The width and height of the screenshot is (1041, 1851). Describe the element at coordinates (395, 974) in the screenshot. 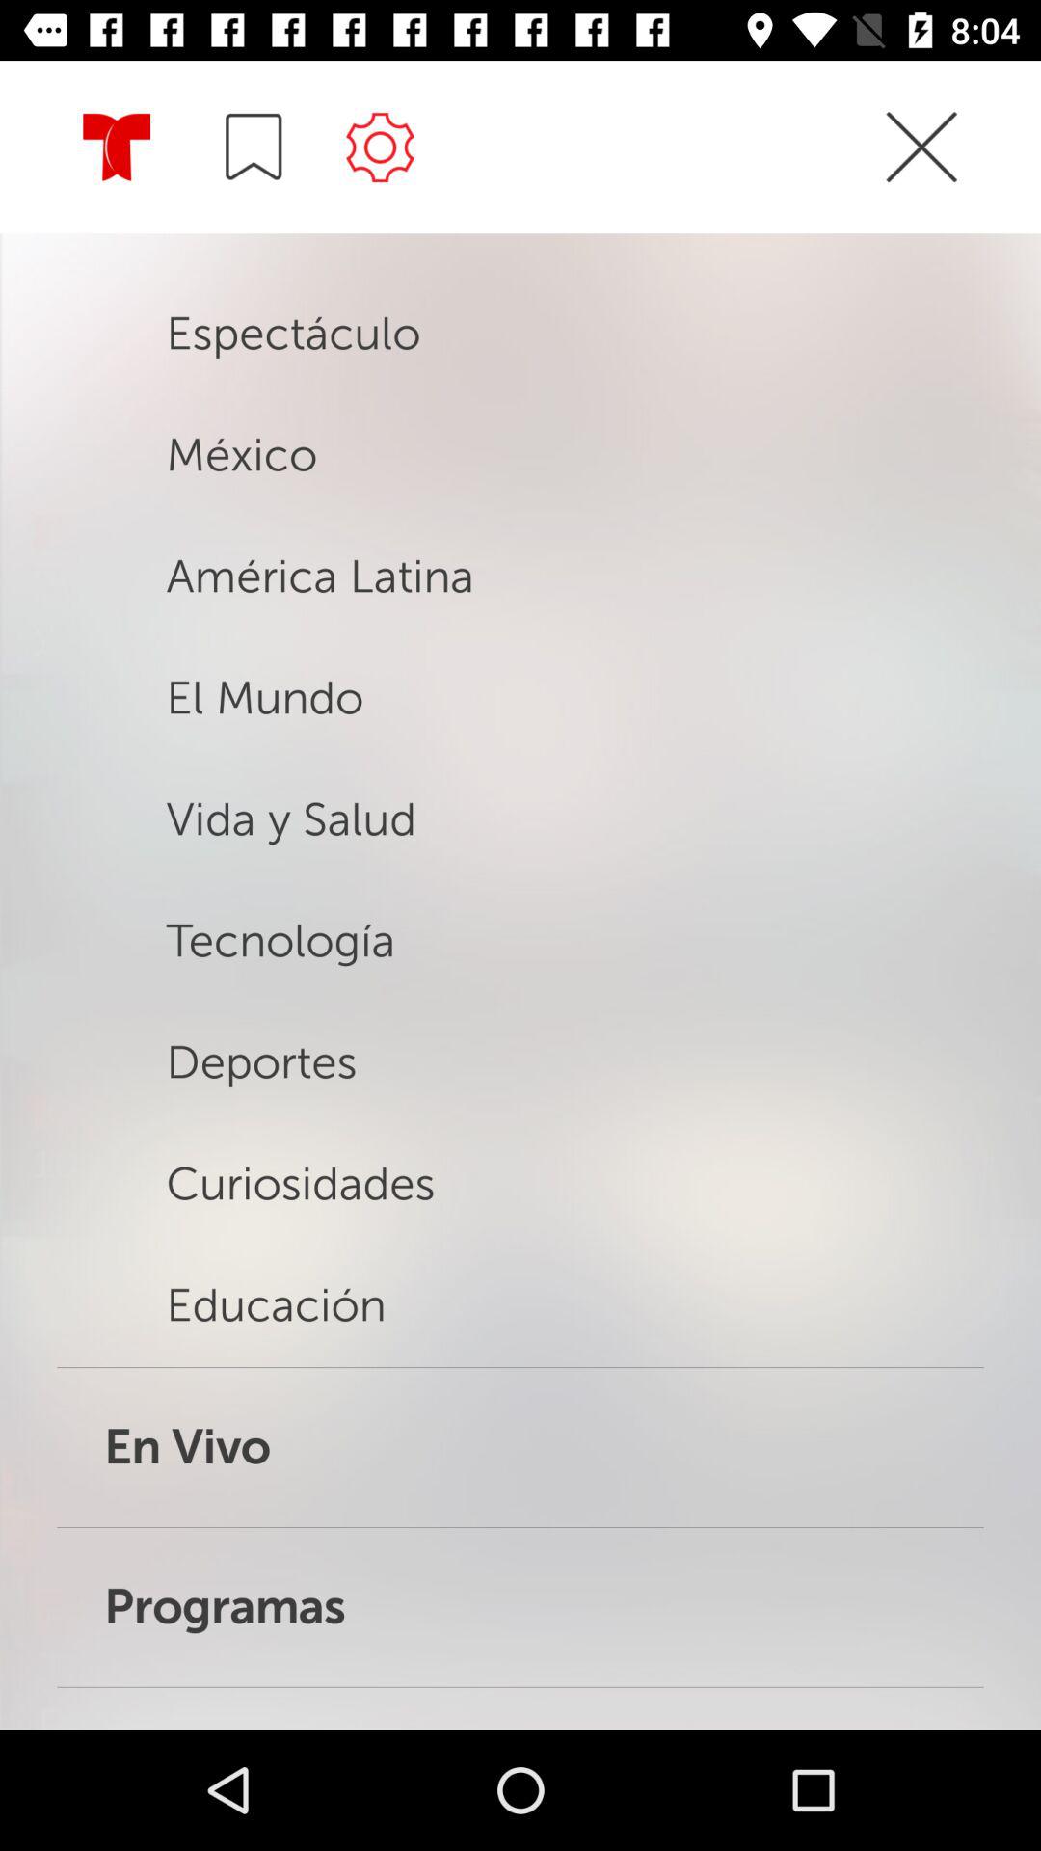

I see `go to the text below vida y  salud` at that location.